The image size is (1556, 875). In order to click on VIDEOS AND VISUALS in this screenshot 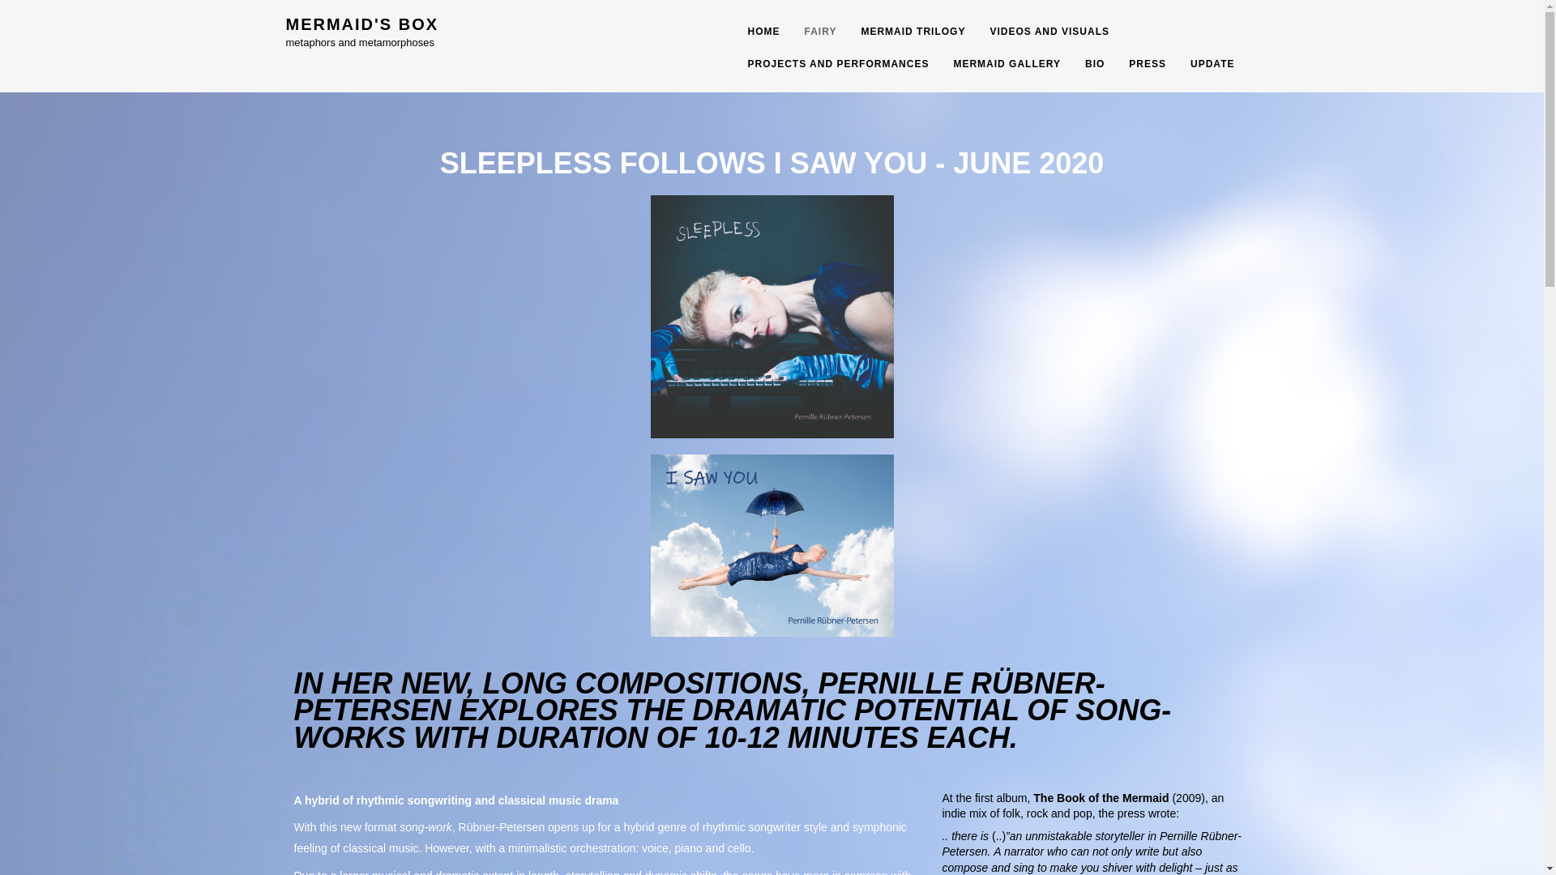, I will do `click(1037, 32)`.